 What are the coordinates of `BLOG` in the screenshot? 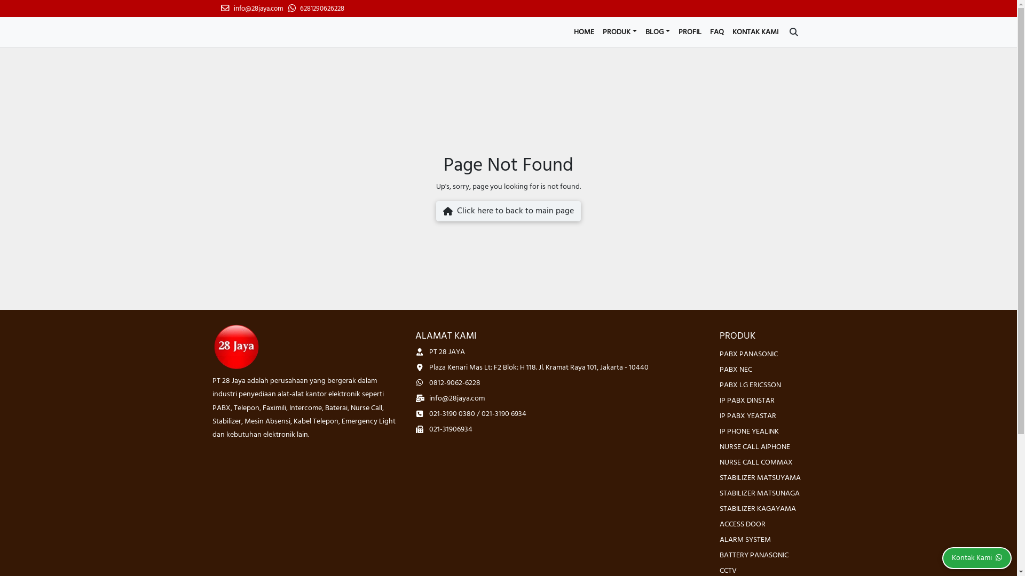 It's located at (658, 32).